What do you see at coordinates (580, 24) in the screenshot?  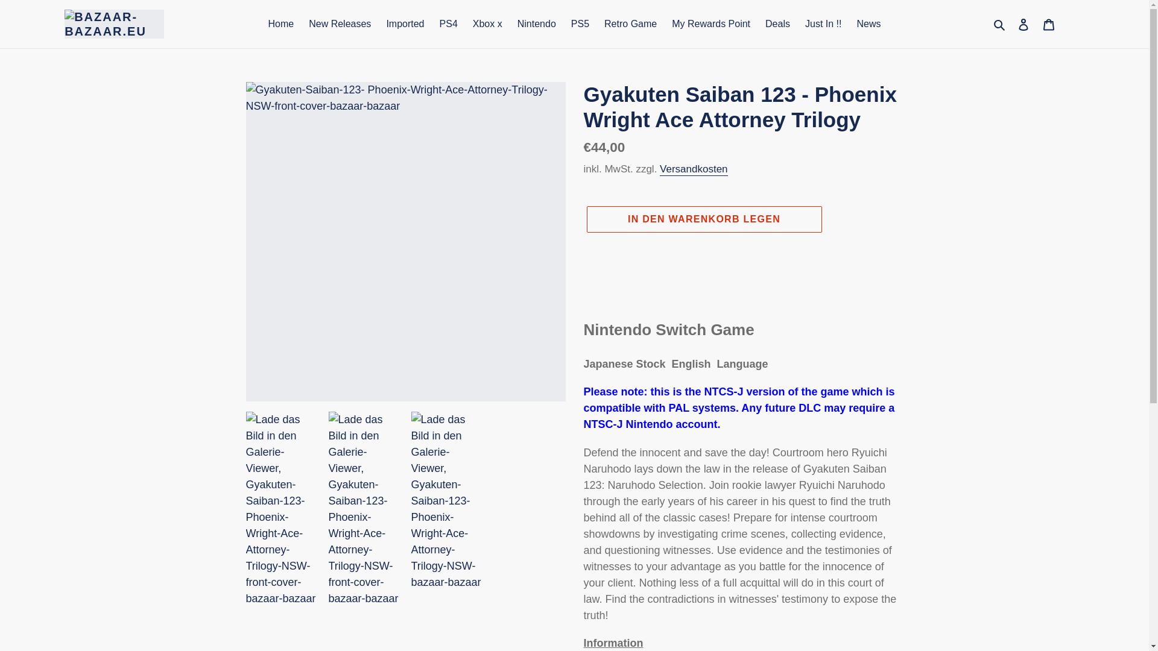 I see `PS5` at bounding box center [580, 24].